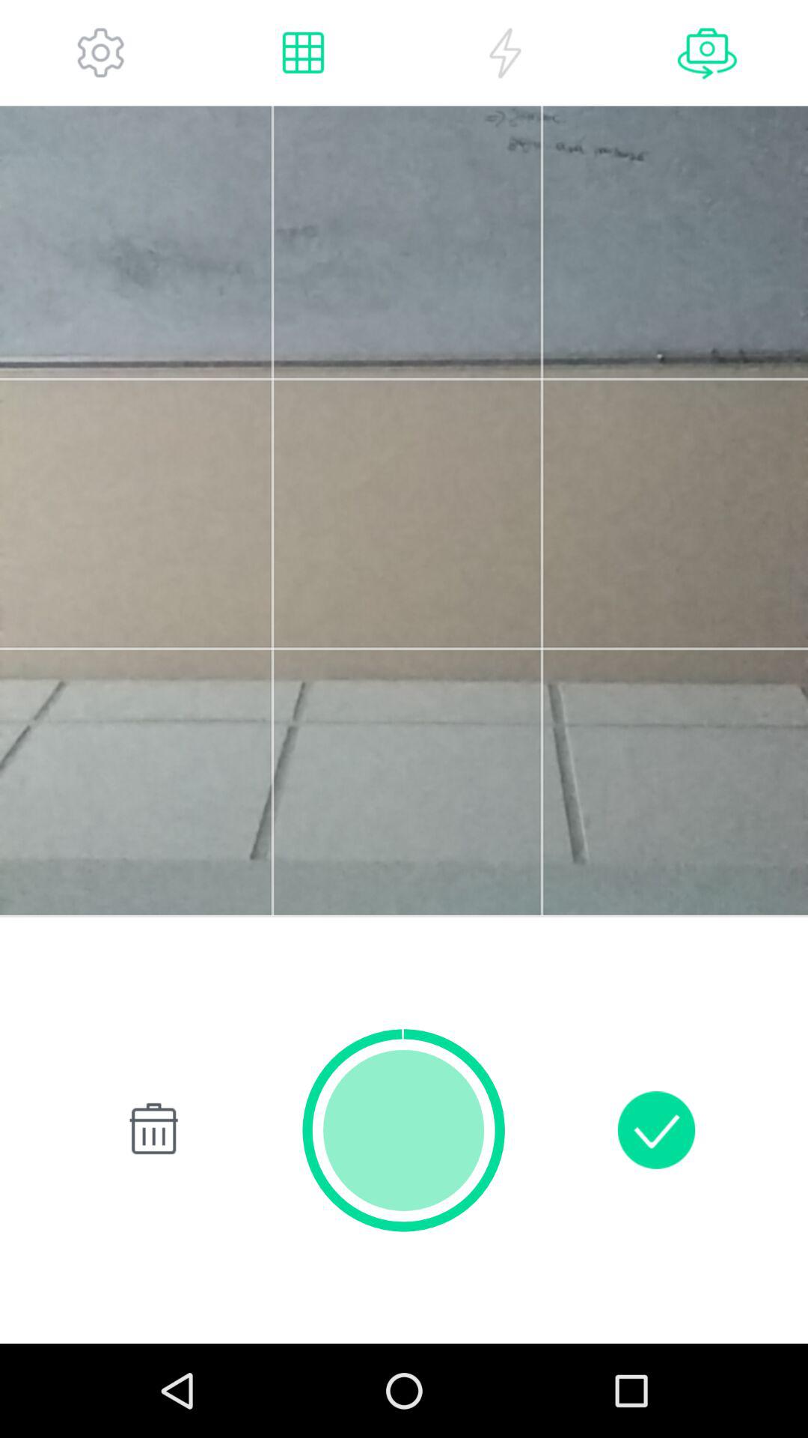 The width and height of the screenshot is (808, 1438). Describe the element at coordinates (707, 52) in the screenshot. I see `switch cameras` at that location.